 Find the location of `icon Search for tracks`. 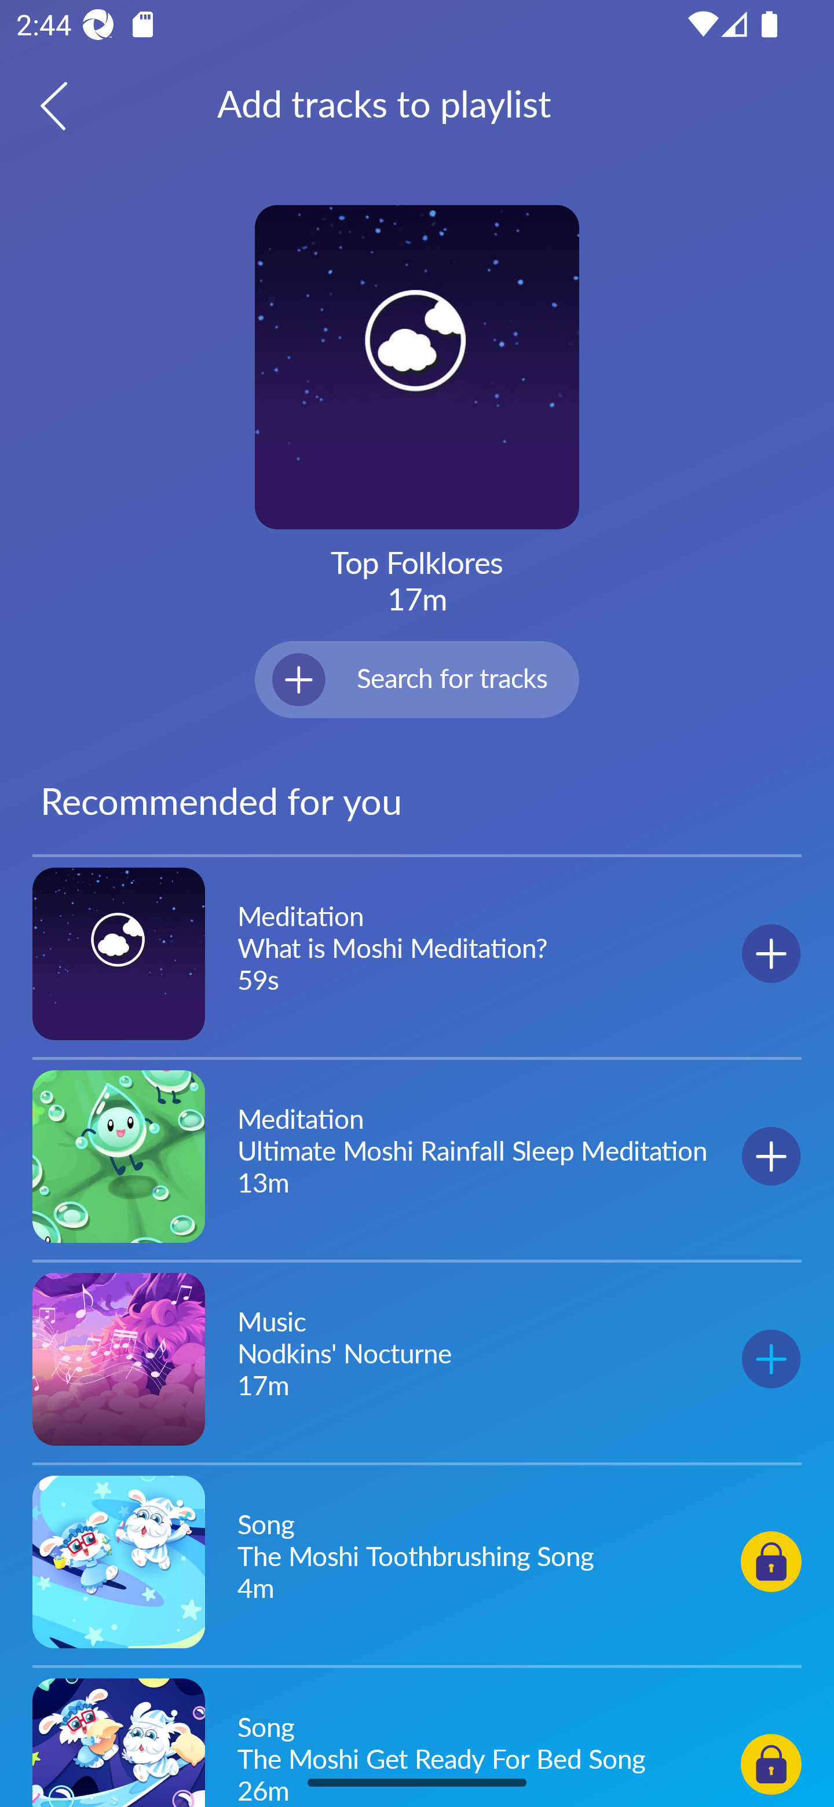

icon Search for tracks is located at coordinates (417, 679).